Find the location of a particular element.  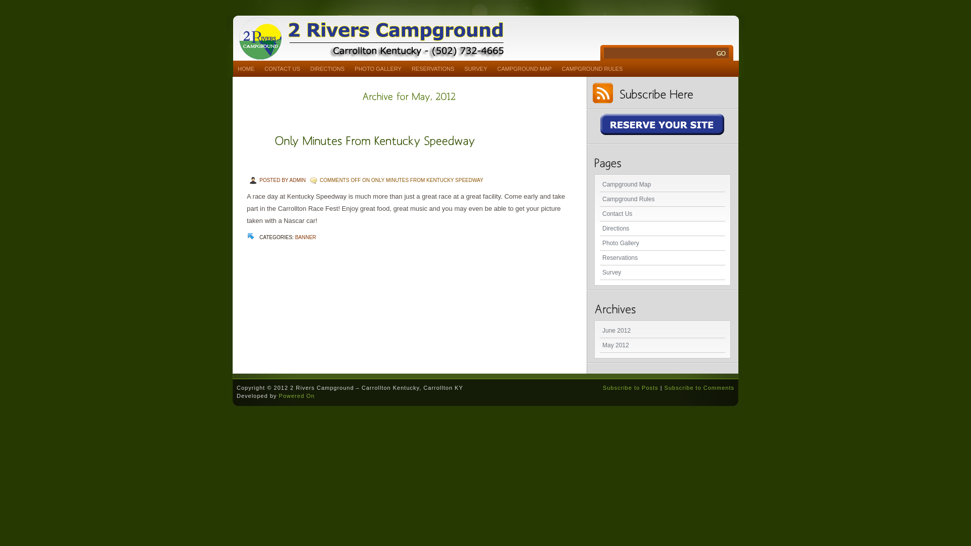

Powered On is located at coordinates (296, 396).